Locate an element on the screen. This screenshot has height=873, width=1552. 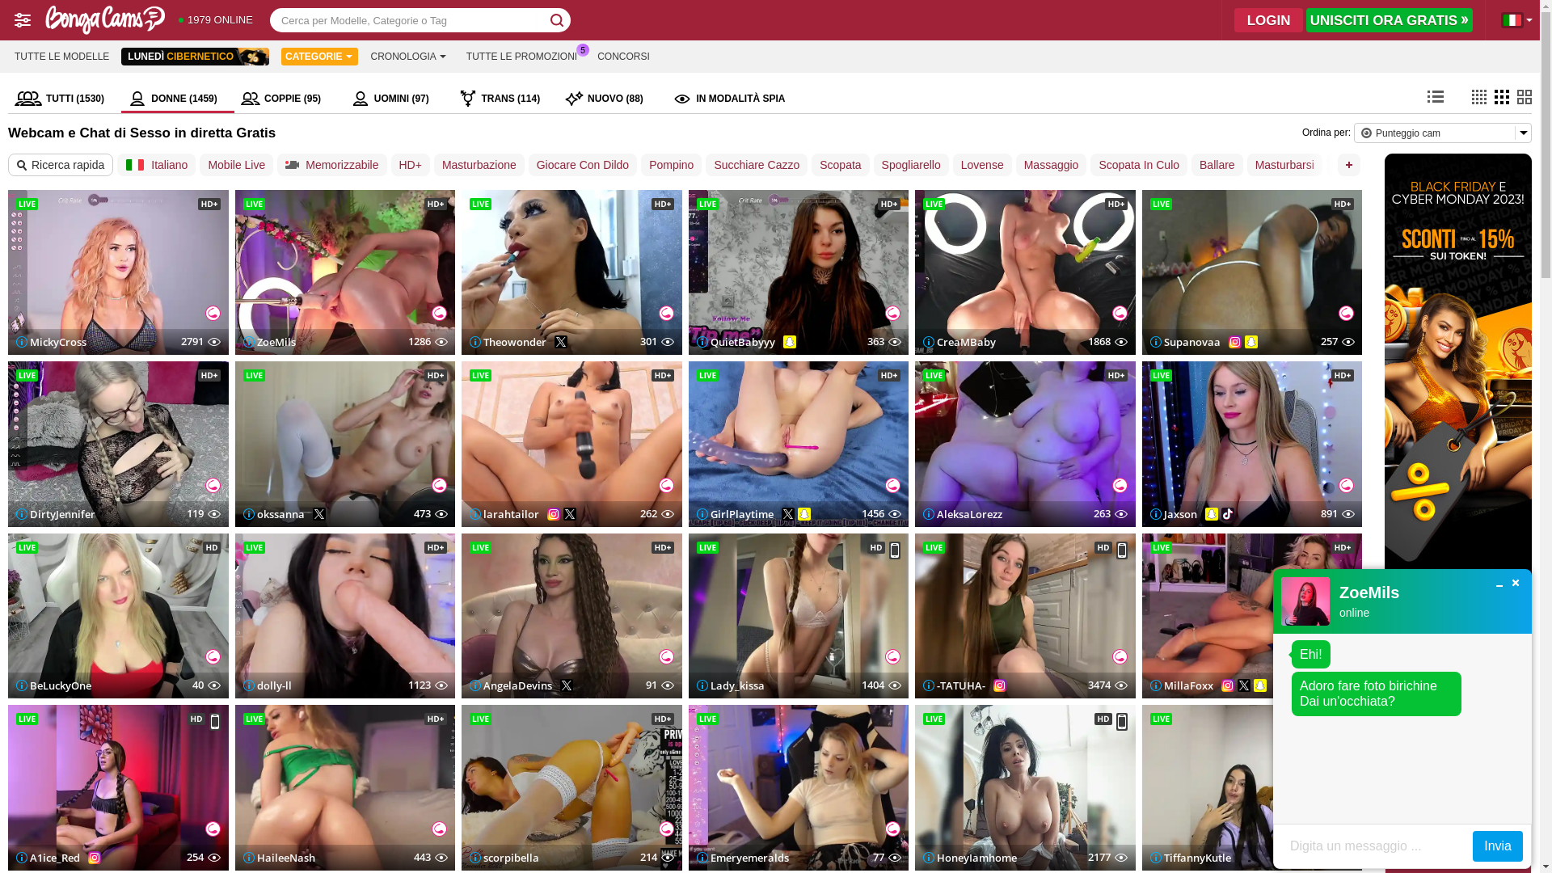
HD+ is located at coordinates (411, 165).